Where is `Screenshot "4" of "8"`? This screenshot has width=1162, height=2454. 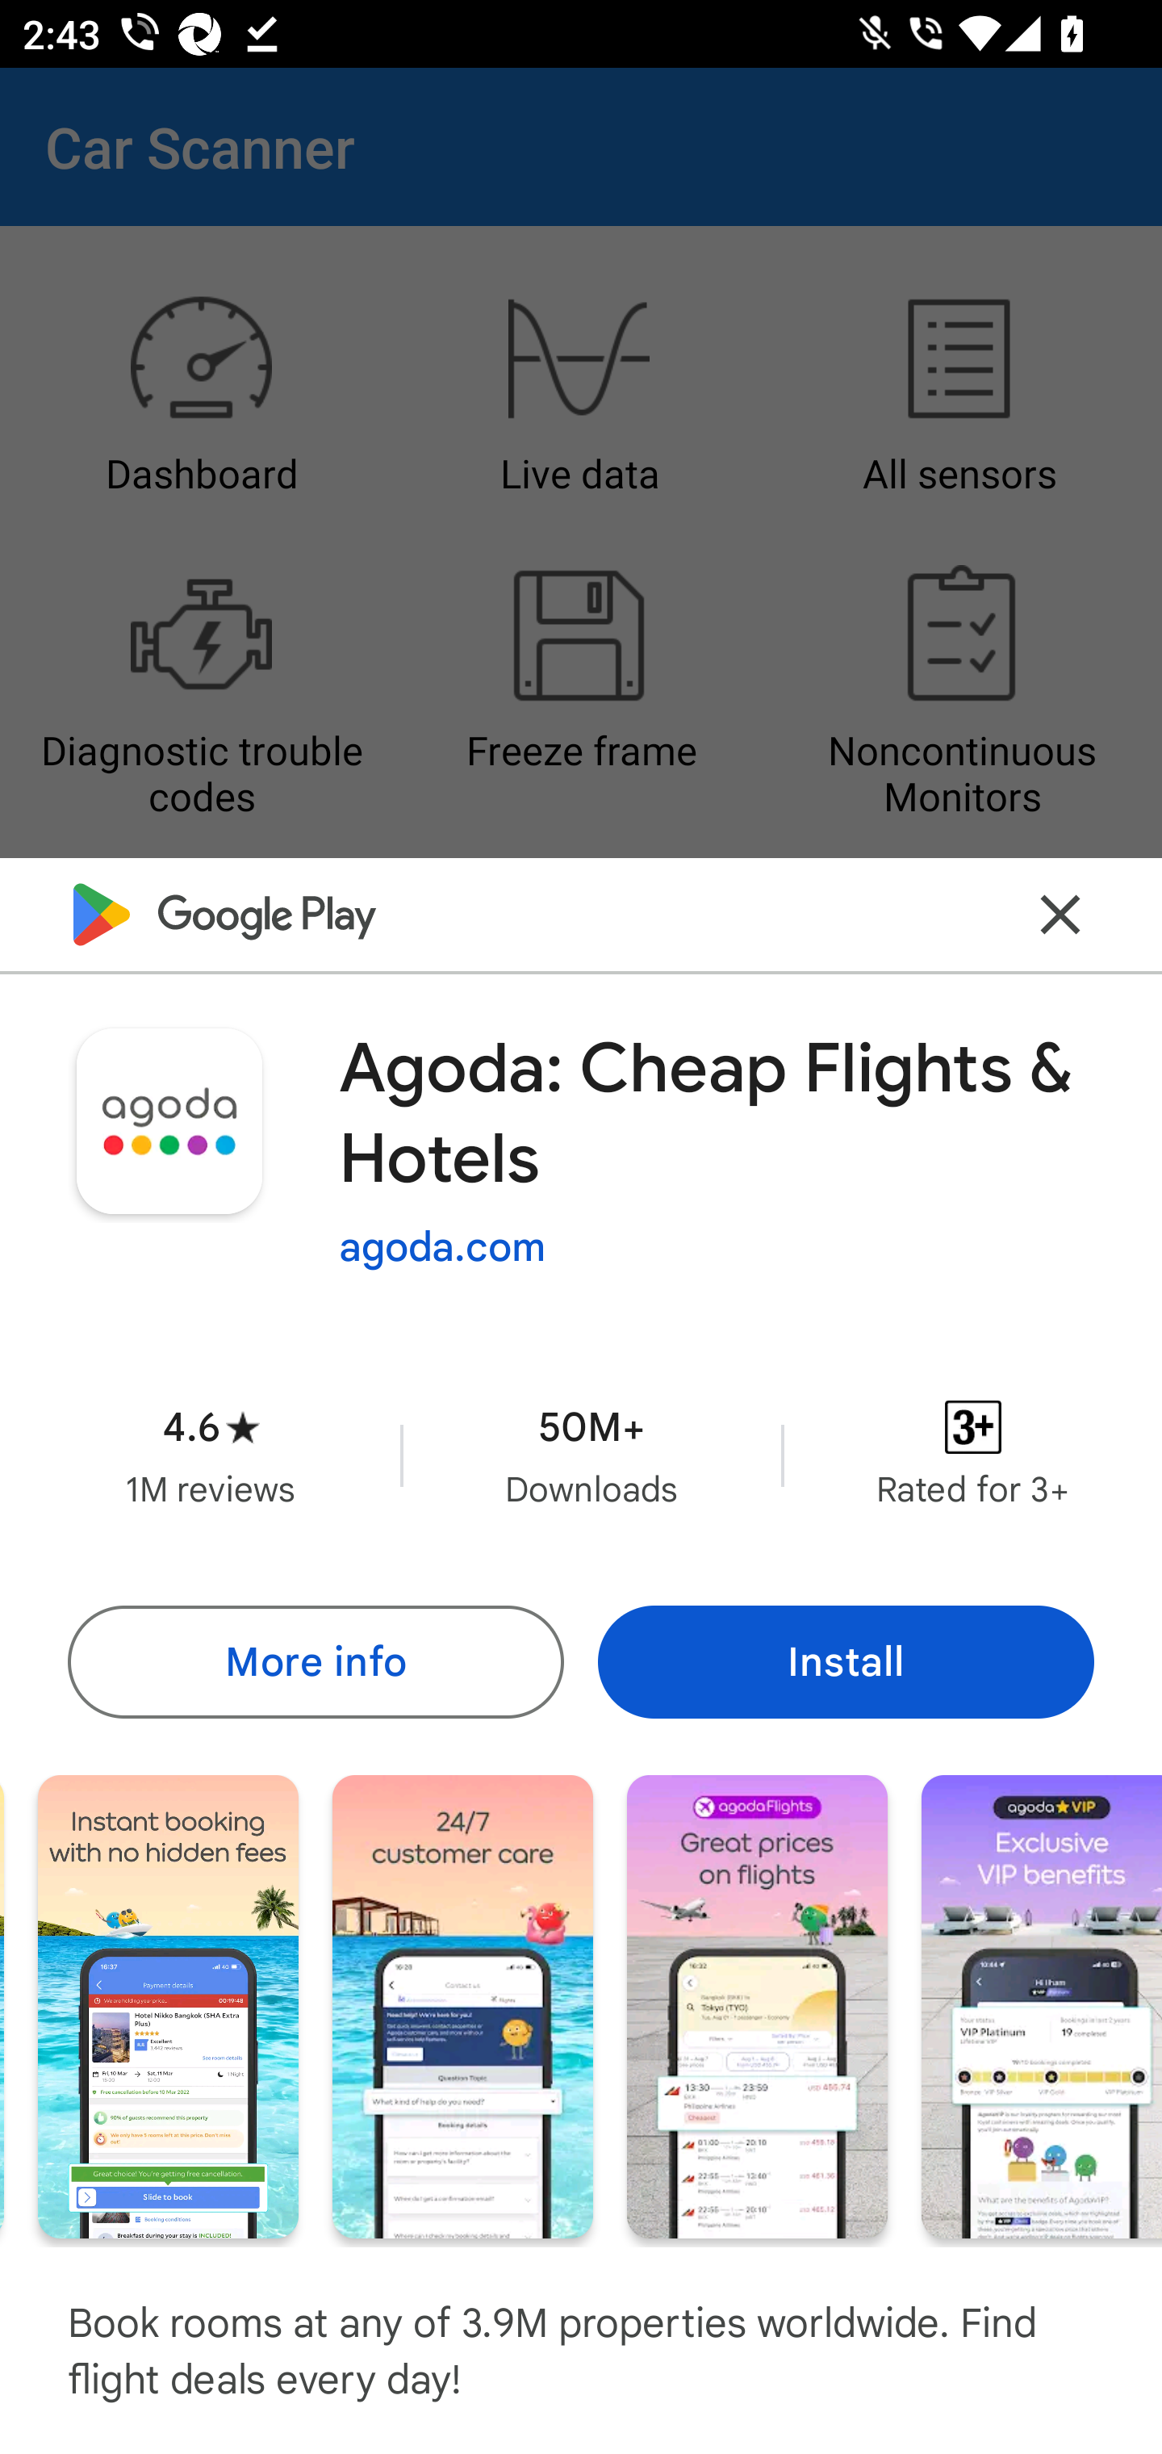
Screenshot "4" of "8" is located at coordinates (168, 2005).